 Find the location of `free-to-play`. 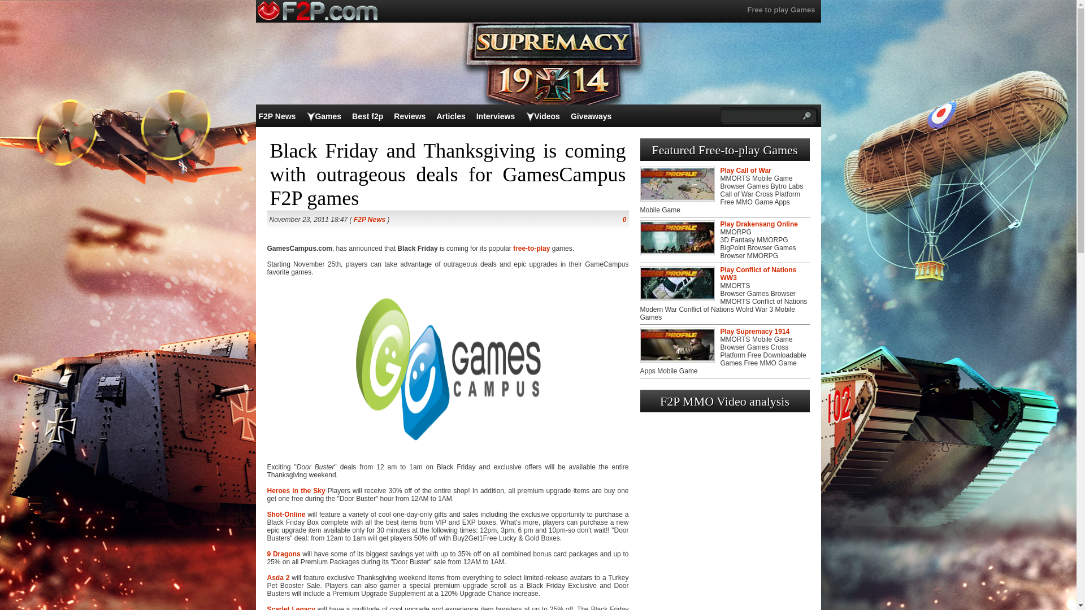

free-to-play is located at coordinates (531, 249).